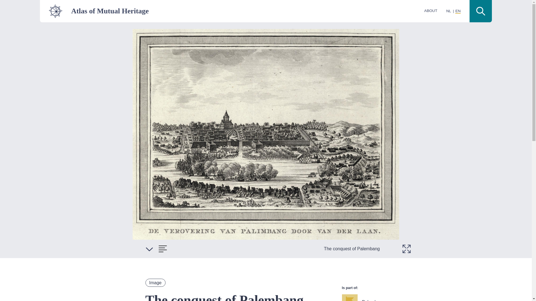  I want to click on EN, so click(458, 11).